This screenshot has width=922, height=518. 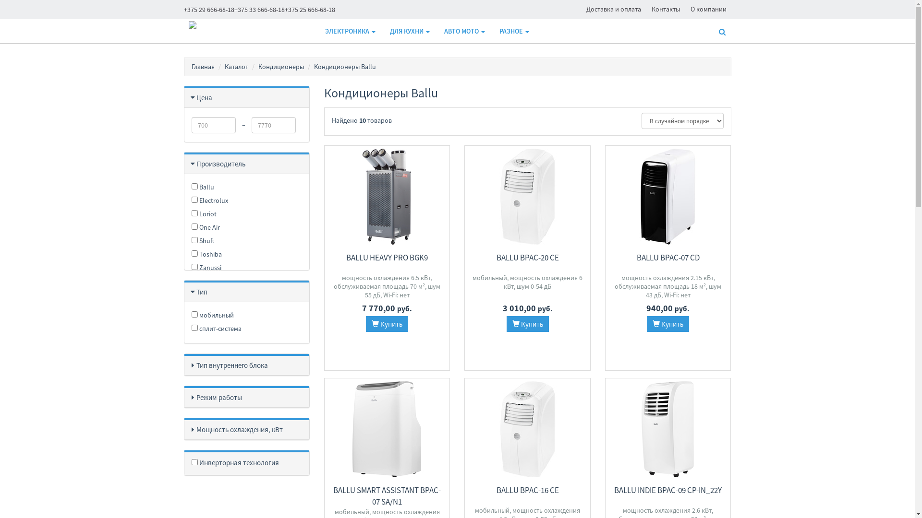 What do you see at coordinates (309, 10) in the screenshot?
I see `+375 25 666-68-18` at bounding box center [309, 10].